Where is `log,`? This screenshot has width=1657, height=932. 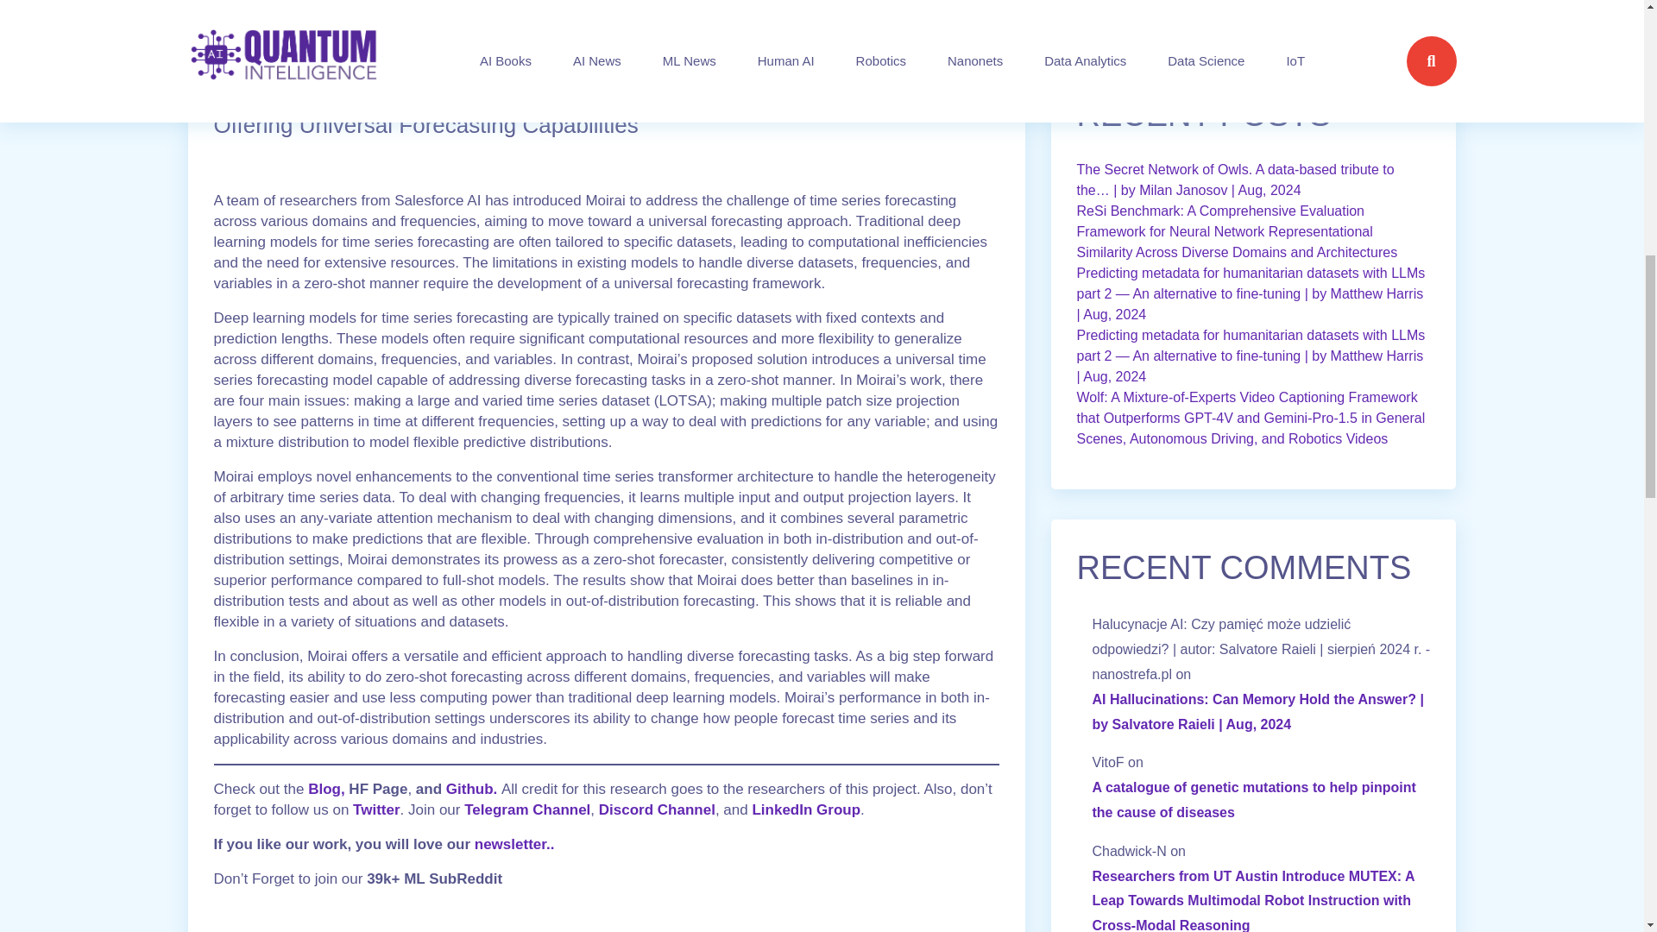 log, is located at coordinates (331, 789).